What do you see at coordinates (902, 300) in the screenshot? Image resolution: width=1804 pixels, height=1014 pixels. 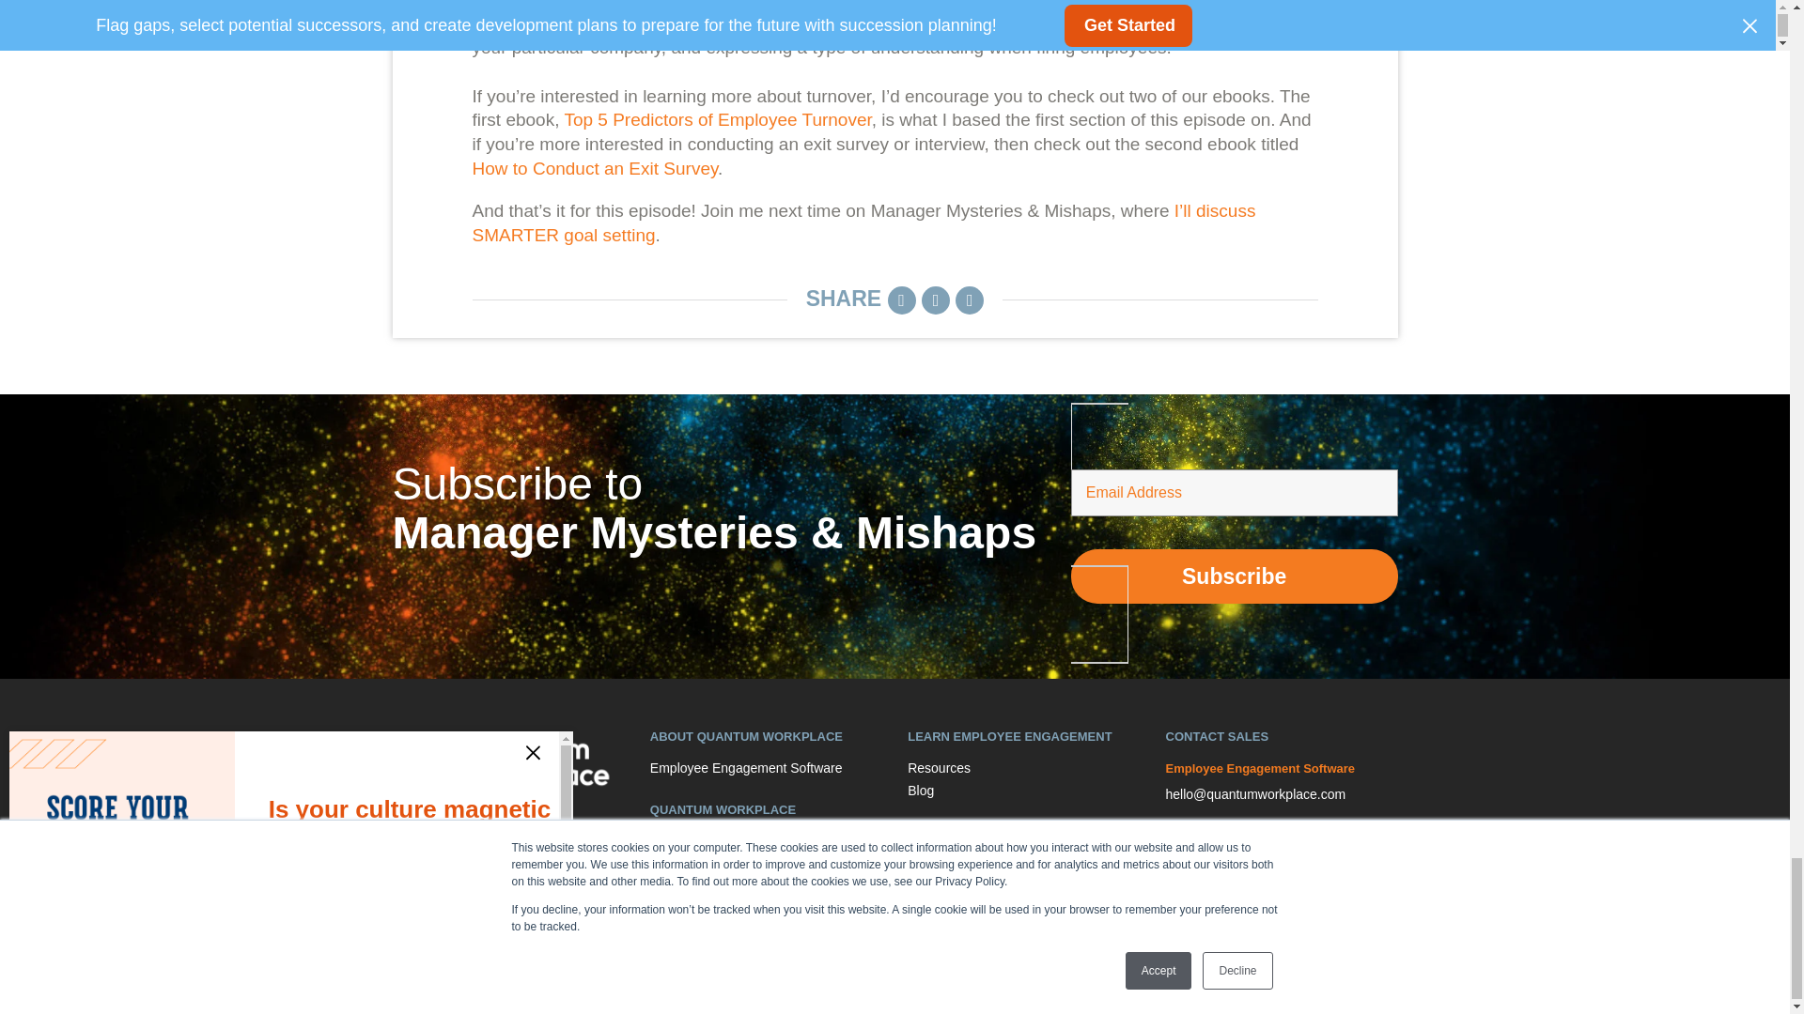 I see `Share on LinkedIn` at bounding box center [902, 300].